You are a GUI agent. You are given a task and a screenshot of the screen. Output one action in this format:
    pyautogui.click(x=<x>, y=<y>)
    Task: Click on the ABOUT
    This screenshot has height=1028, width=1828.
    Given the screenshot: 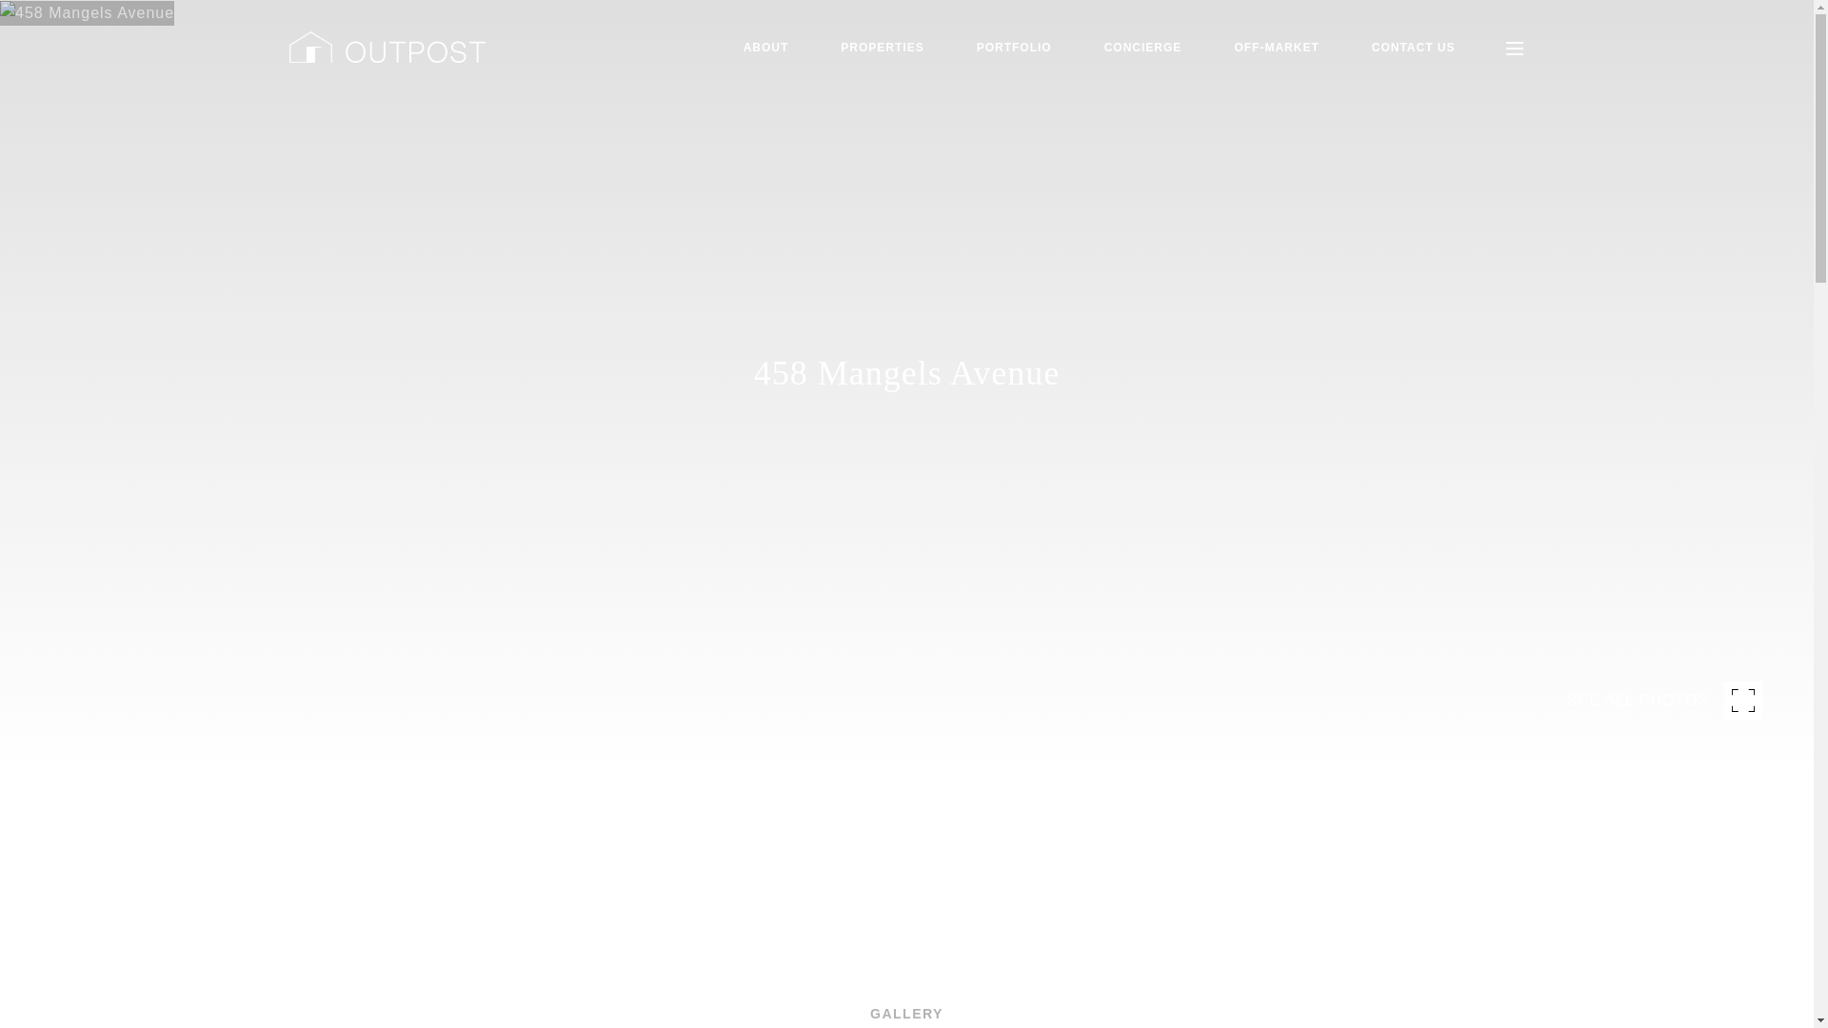 What is the action you would take?
    pyautogui.click(x=766, y=48)
    